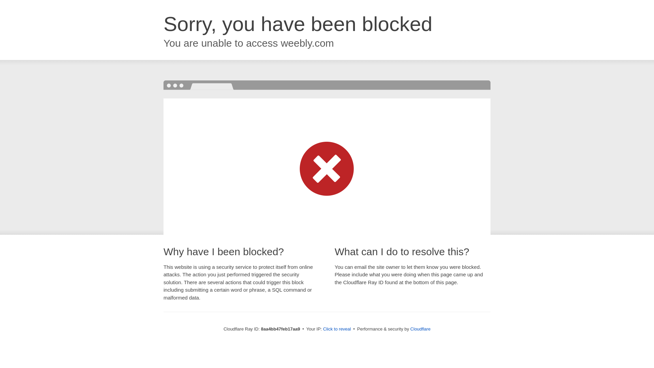  Describe the element at coordinates (420, 329) in the screenshot. I see `Cloudflare` at that location.